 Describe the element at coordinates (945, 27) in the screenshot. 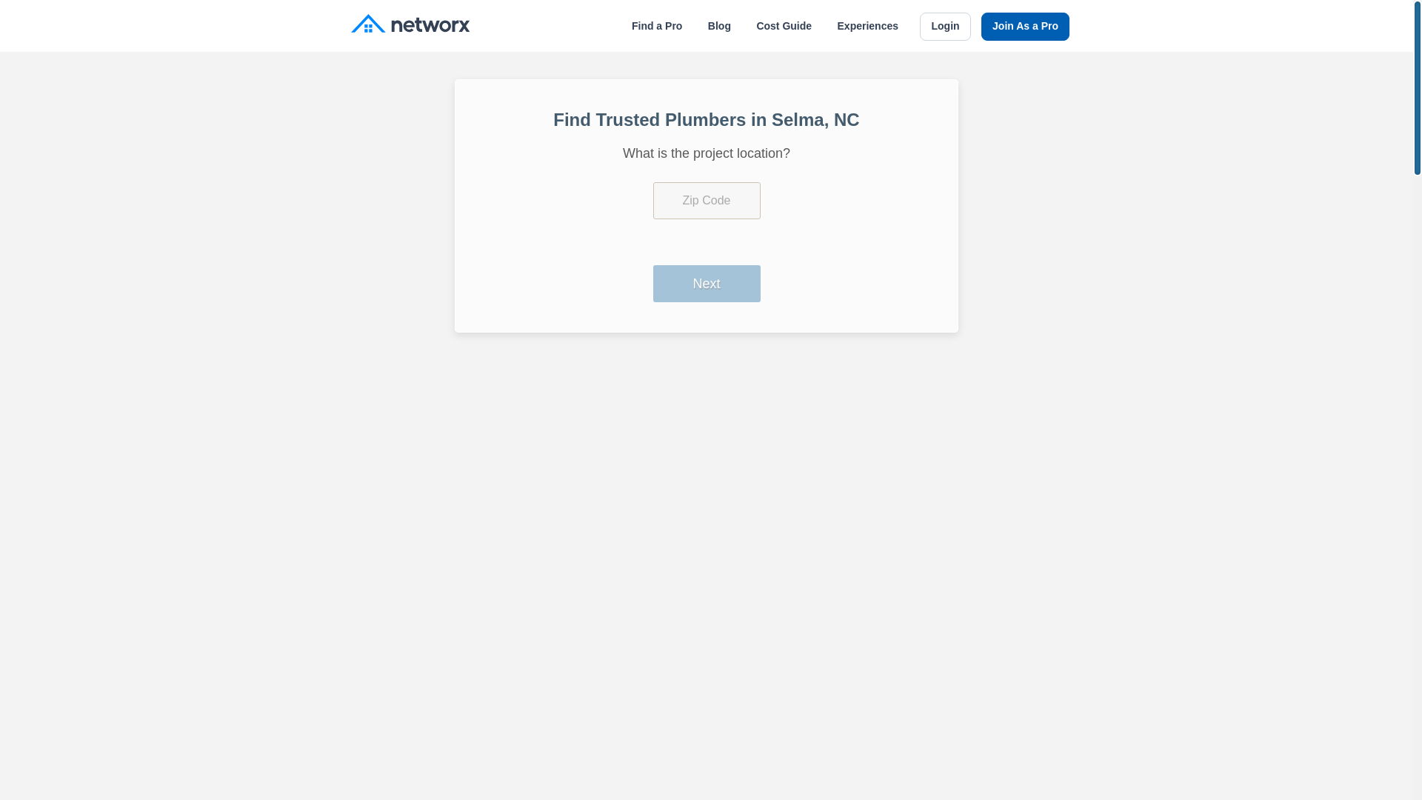

I see `Login` at that location.